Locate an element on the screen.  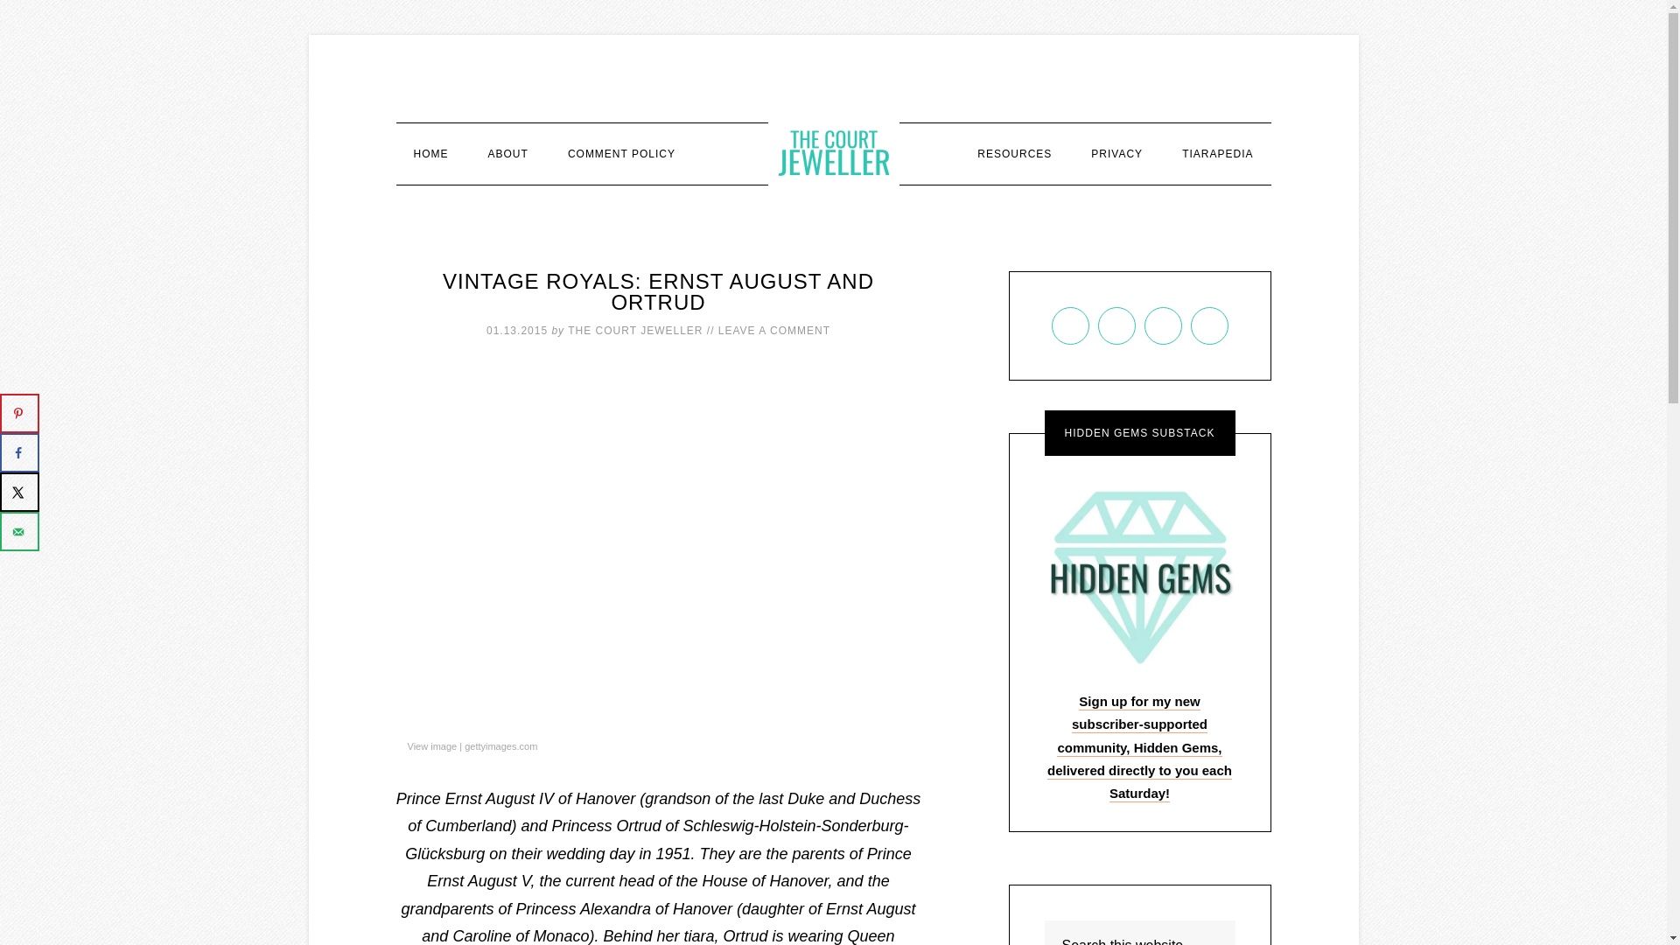
THE COURT JEWELLER is located at coordinates (833, 152).